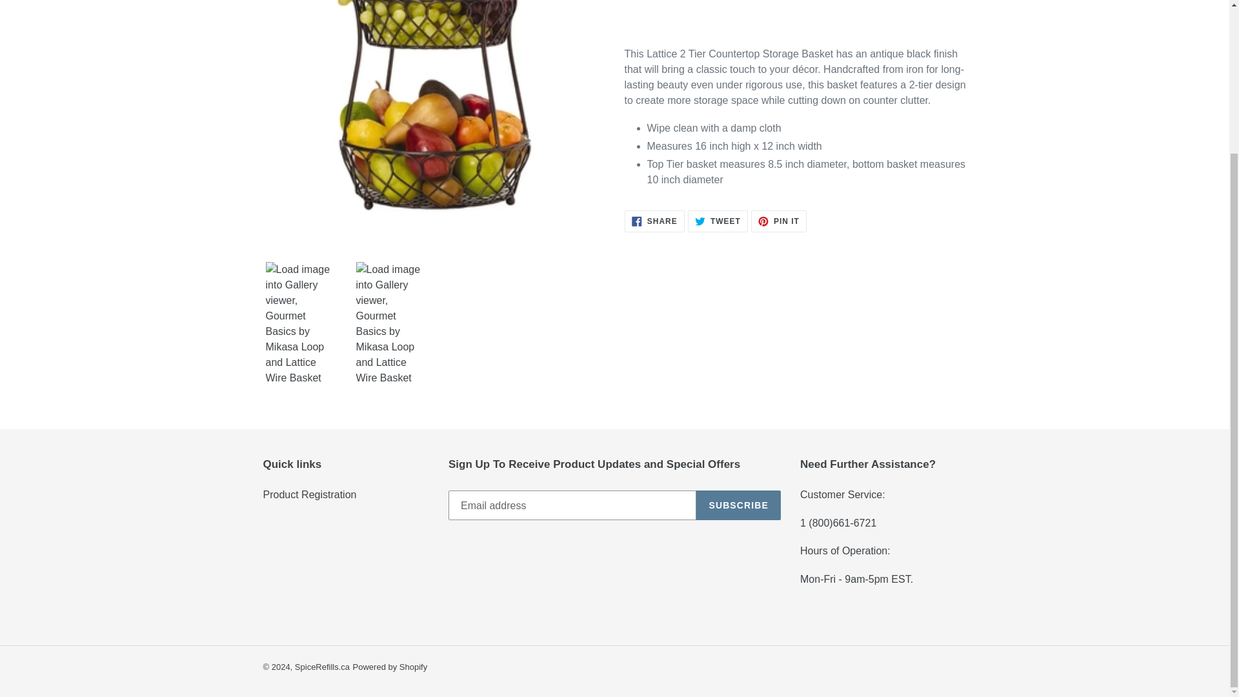 This screenshot has height=697, width=1239. What do you see at coordinates (718, 221) in the screenshot?
I see `SUBSCRIBE` at bounding box center [718, 221].